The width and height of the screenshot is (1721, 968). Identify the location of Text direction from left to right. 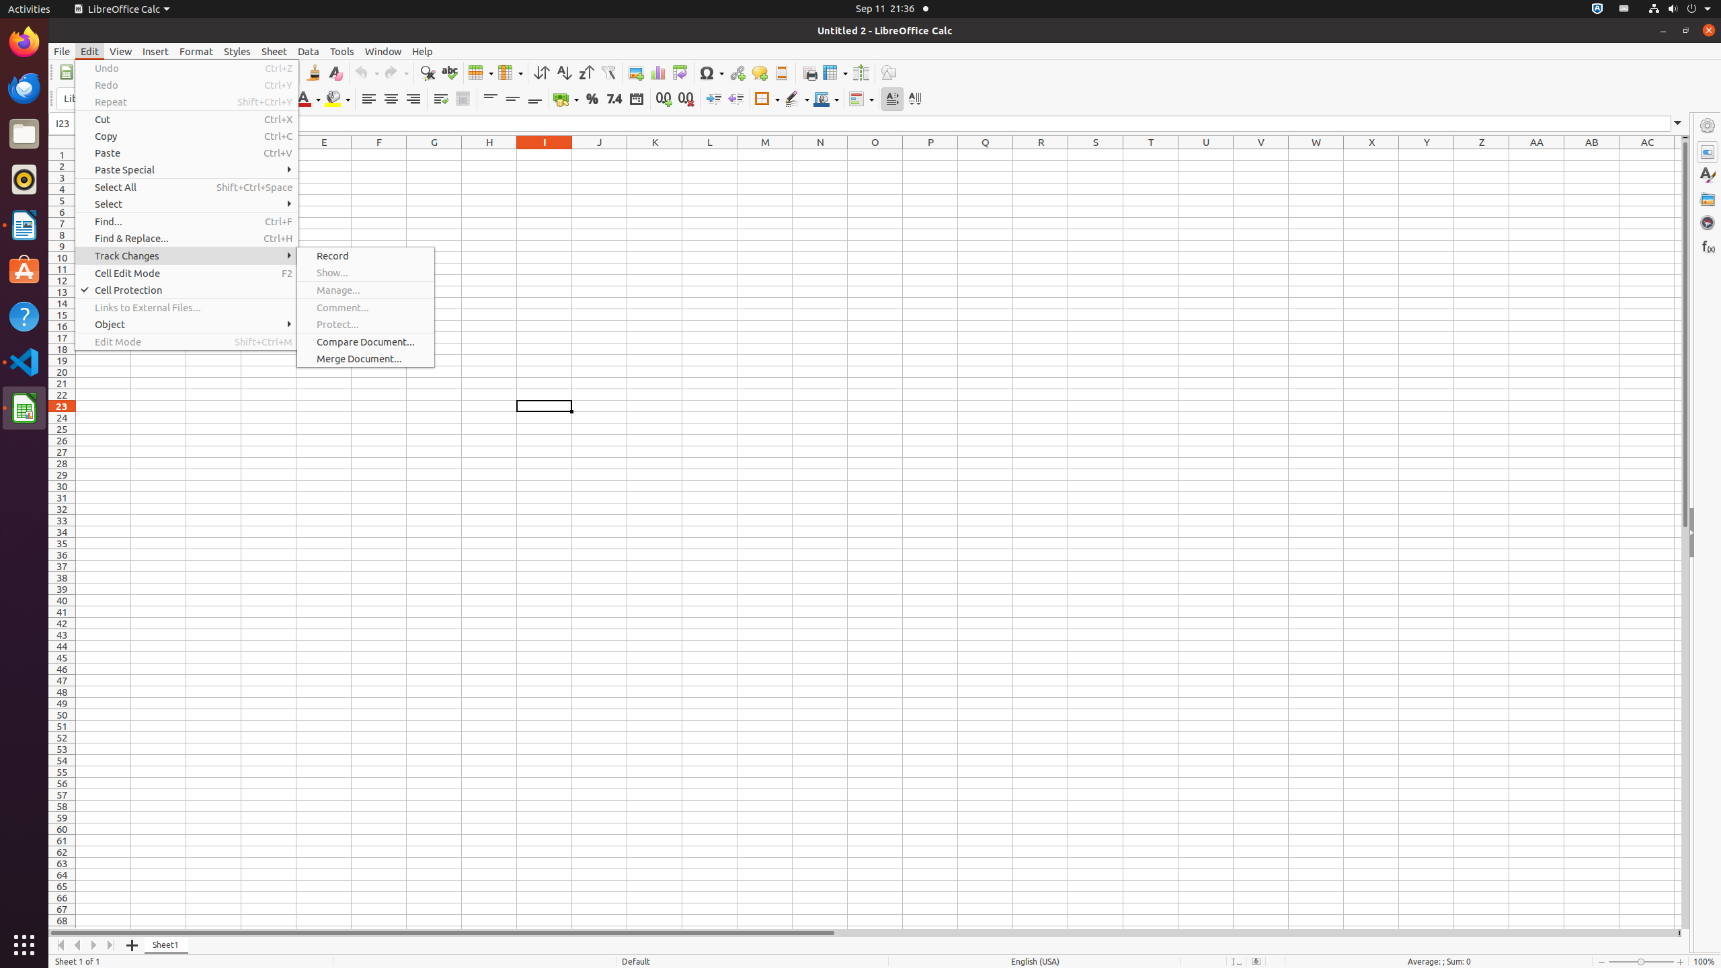
(893, 99).